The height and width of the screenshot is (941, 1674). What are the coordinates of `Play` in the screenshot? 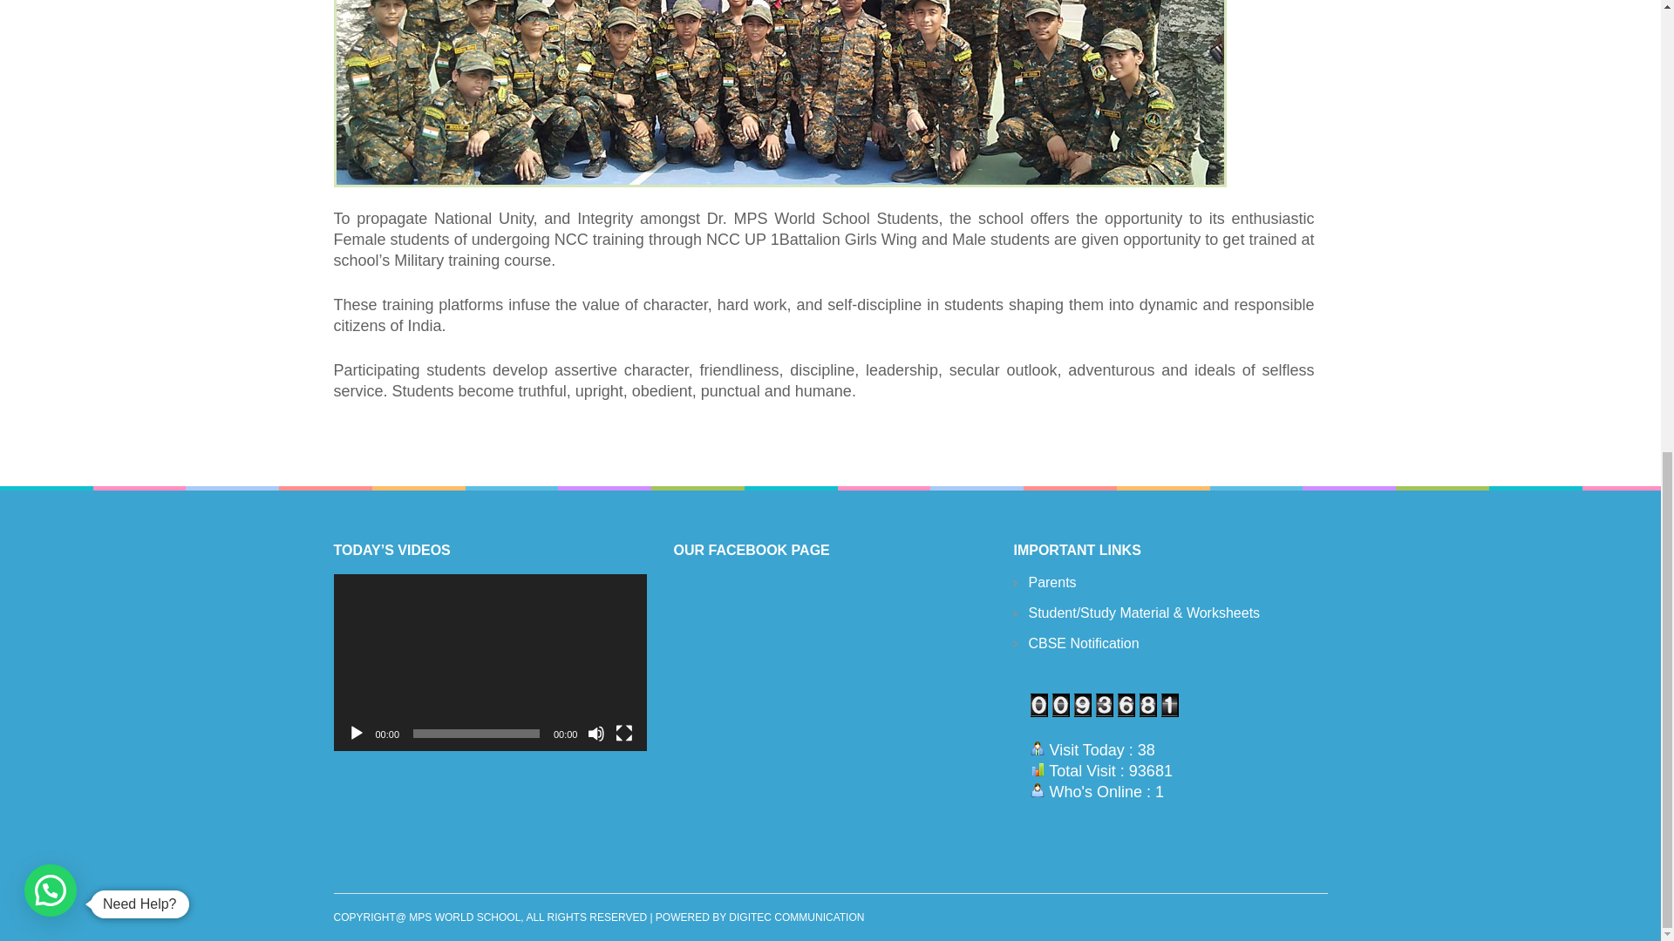 It's located at (356, 734).